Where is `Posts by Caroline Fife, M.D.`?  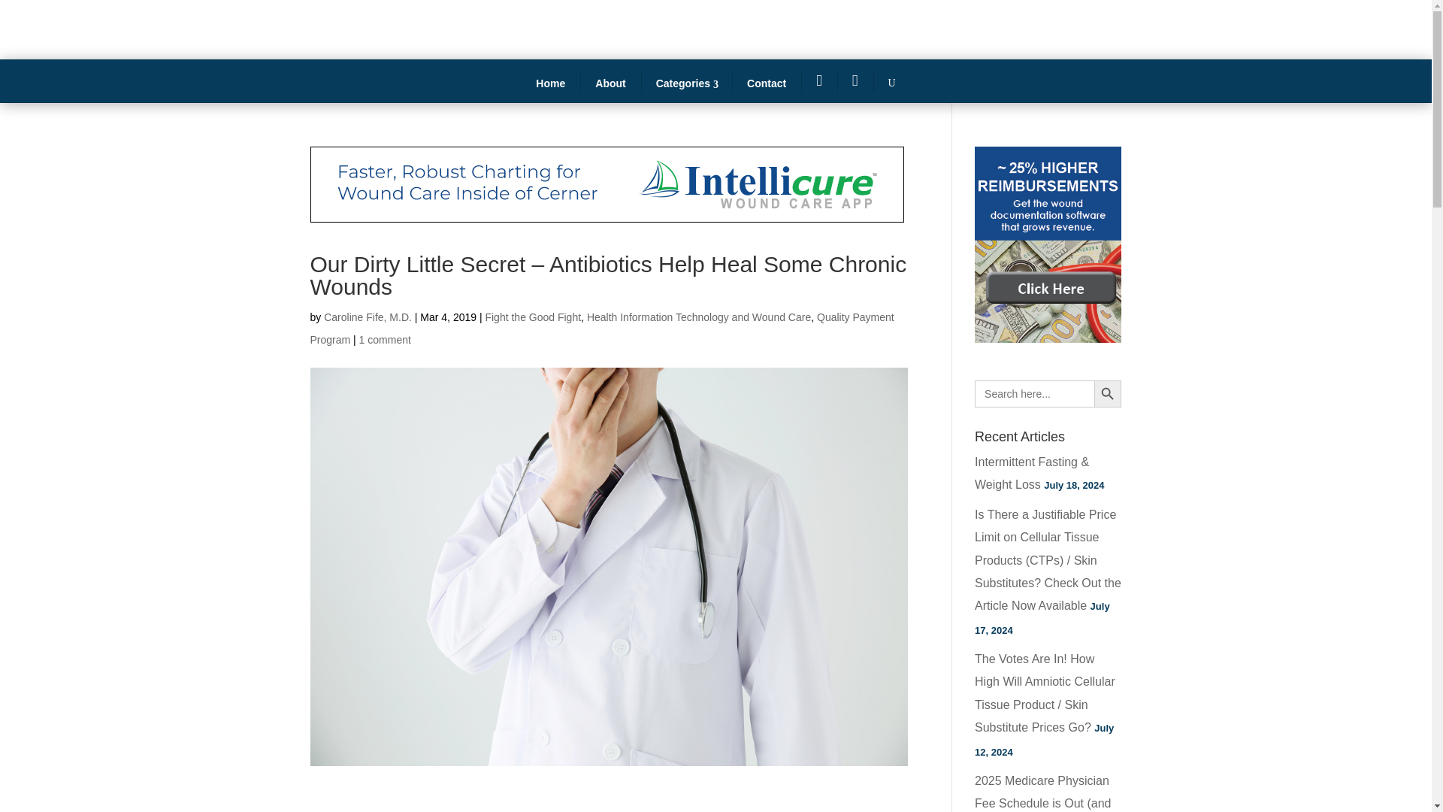 Posts by Caroline Fife, M.D. is located at coordinates (367, 317).